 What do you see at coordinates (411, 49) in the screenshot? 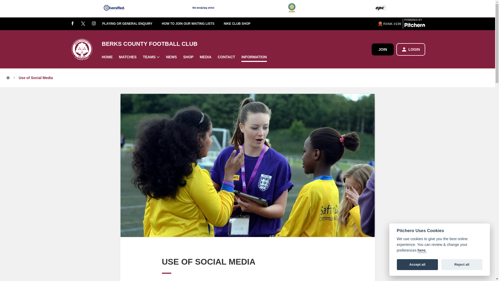
I see `LOGIN` at bounding box center [411, 49].